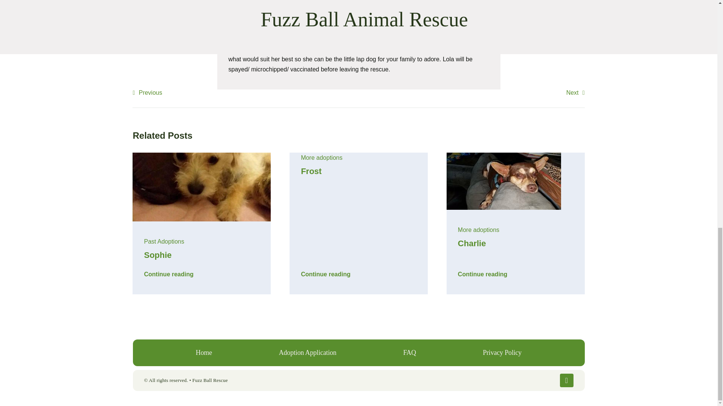 This screenshot has width=723, height=406. I want to click on Frost, so click(311, 171).